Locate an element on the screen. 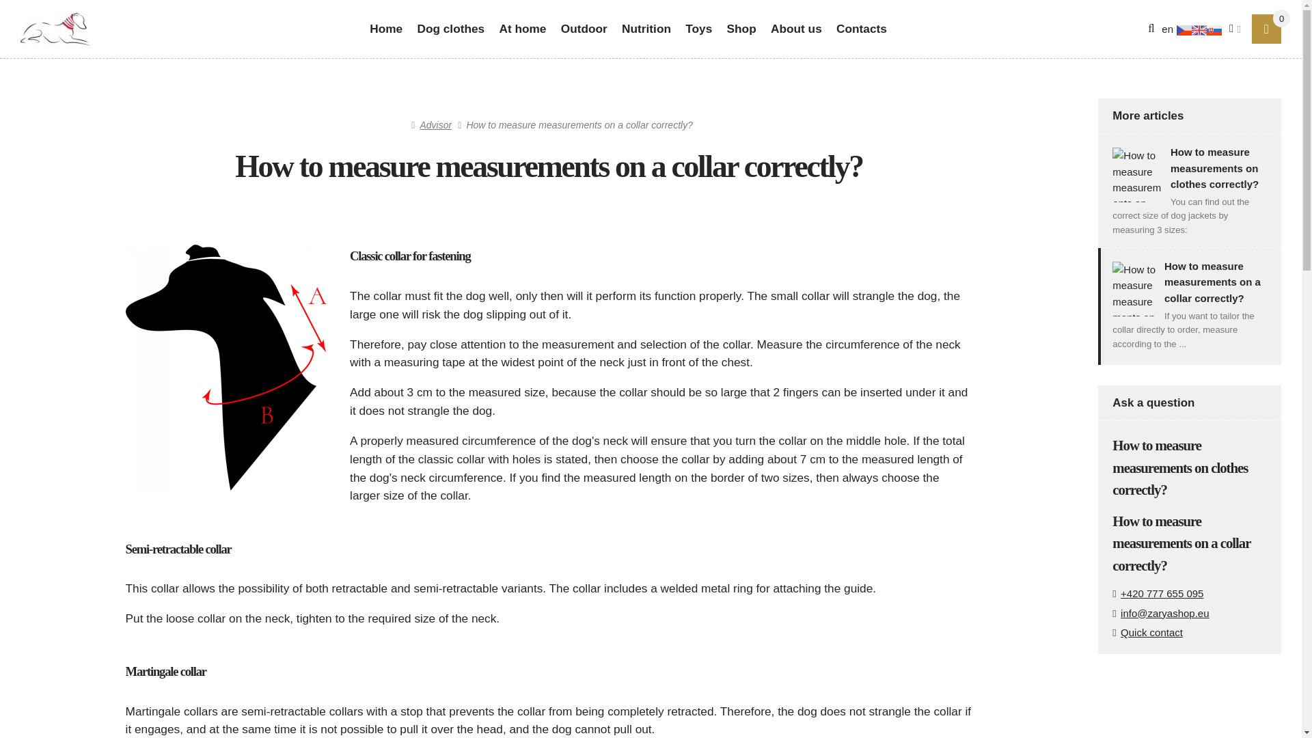 The width and height of the screenshot is (1312, 738). Contacts is located at coordinates (861, 29).